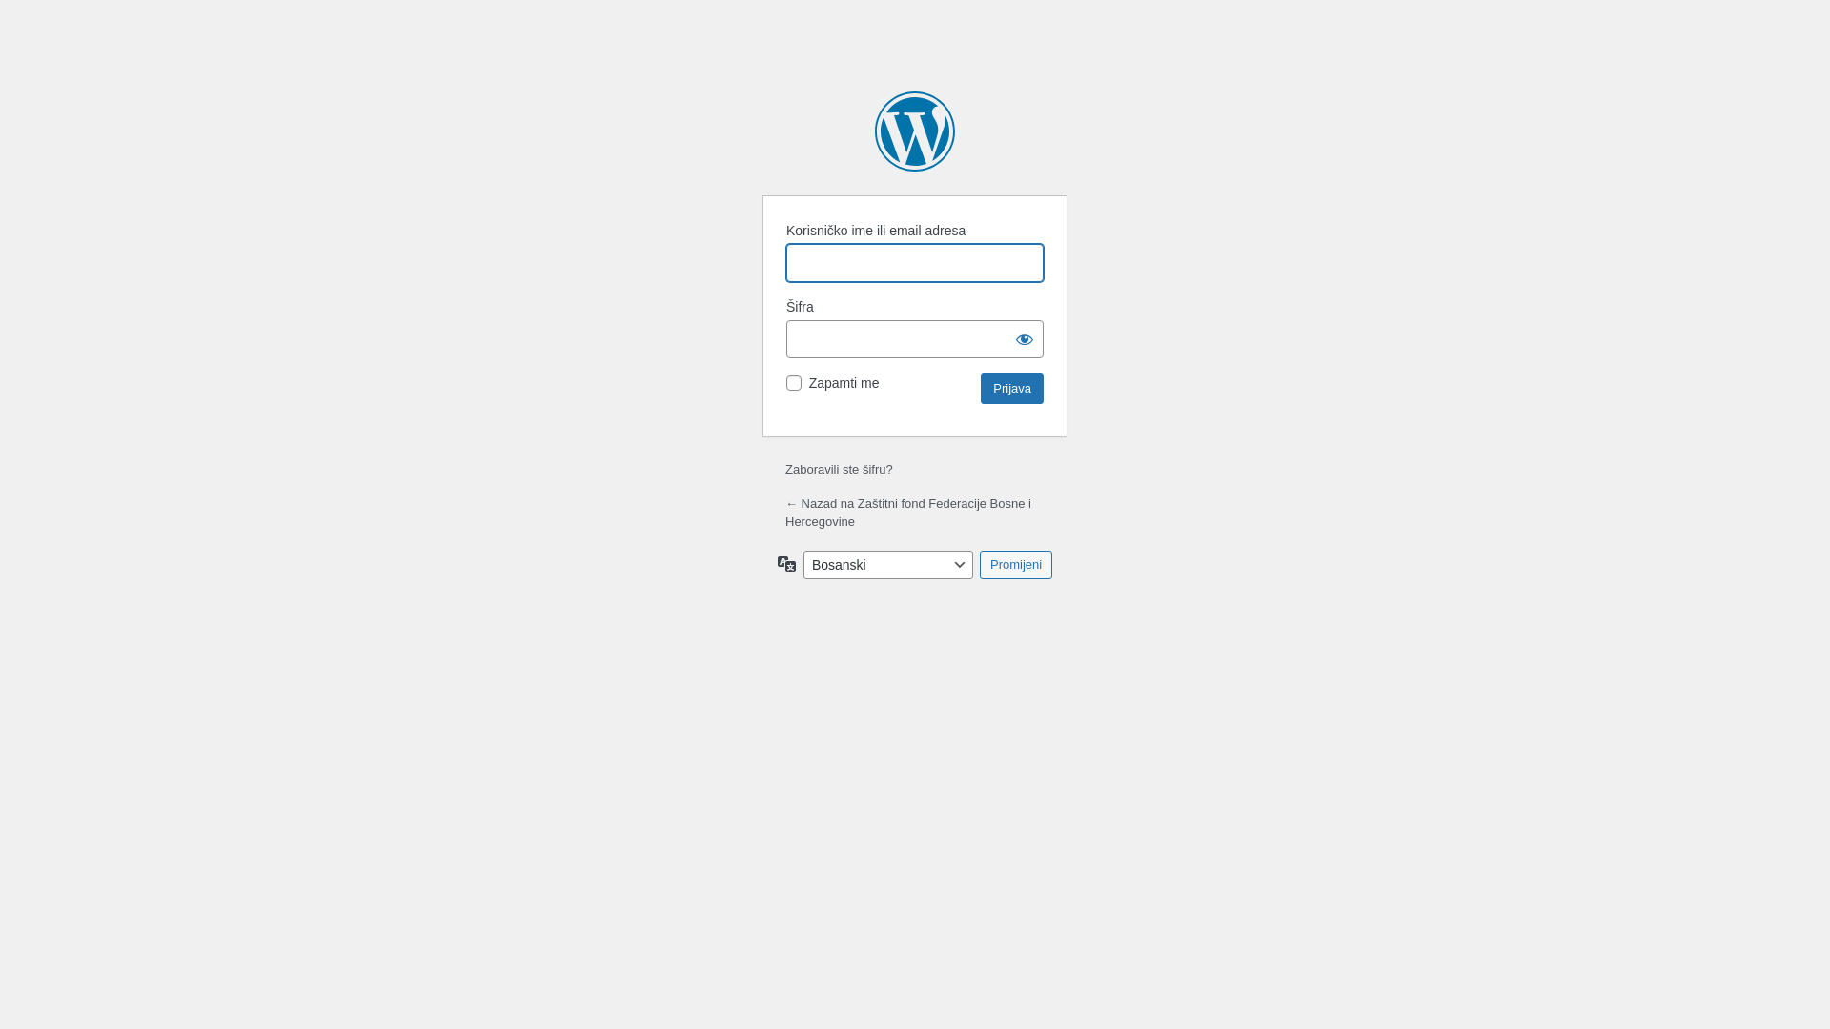 The image size is (1830, 1029). Describe the element at coordinates (1012, 389) in the screenshot. I see `Prijava` at that location.